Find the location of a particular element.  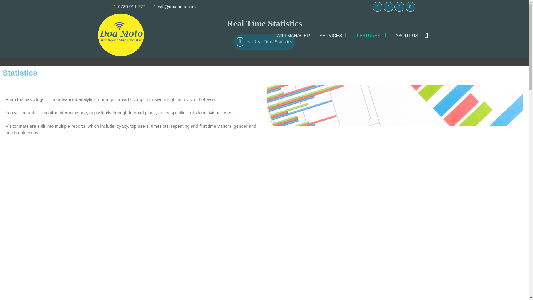

Doa Moto is located at coordinates (116, 66).